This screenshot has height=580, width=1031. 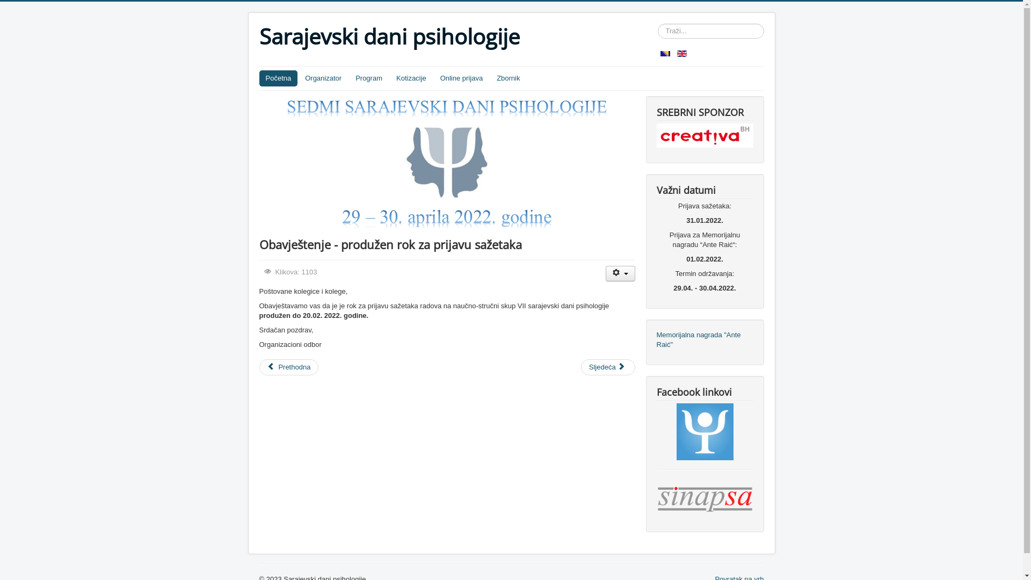 I want to click on Zbornik, so click(x=508, y=78).